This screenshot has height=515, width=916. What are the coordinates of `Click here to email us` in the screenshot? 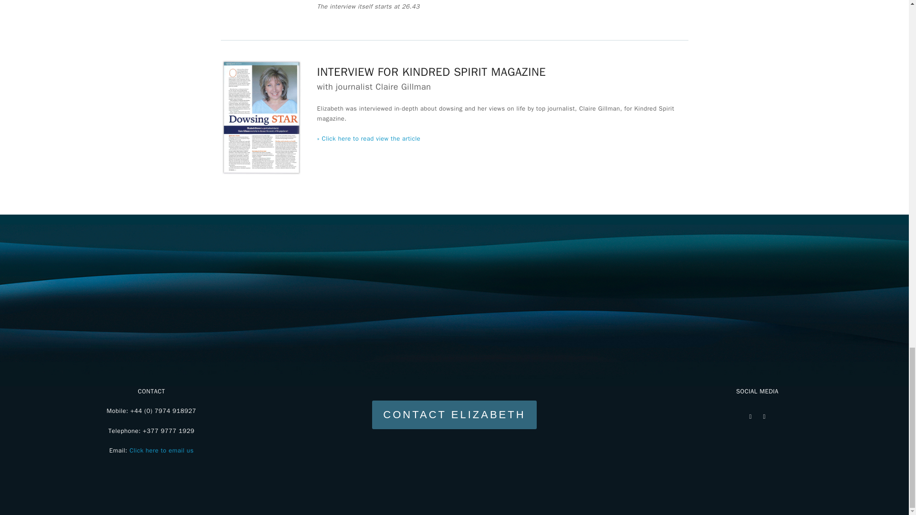 It's located at (161, 450).